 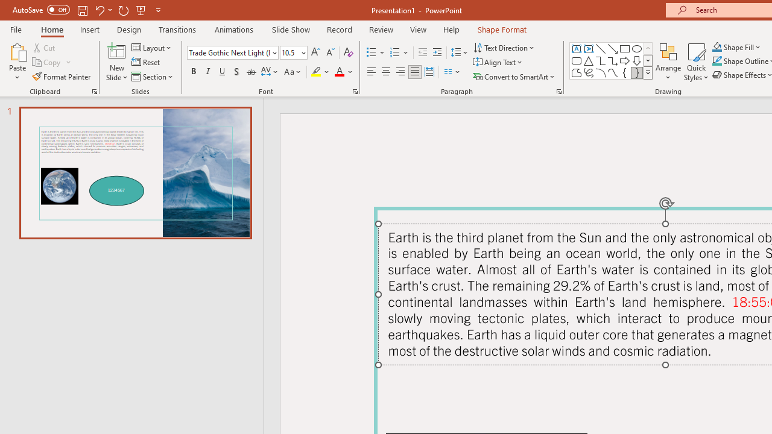 I want to click on Shape Outline Teal, Accent 1, so click(x=717, y=61).